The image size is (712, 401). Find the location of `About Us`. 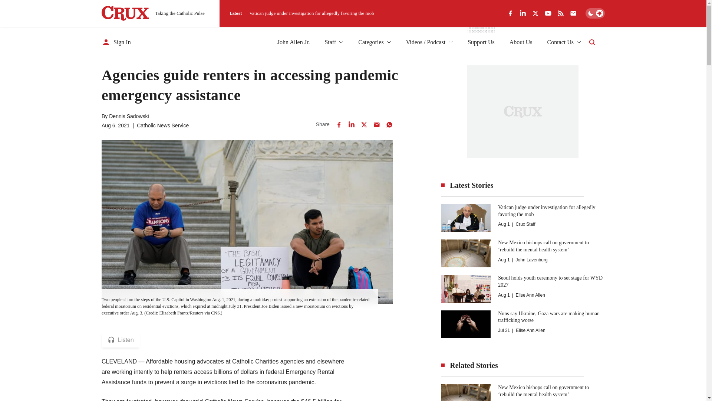

About Us is located at coordinates (521, 42).